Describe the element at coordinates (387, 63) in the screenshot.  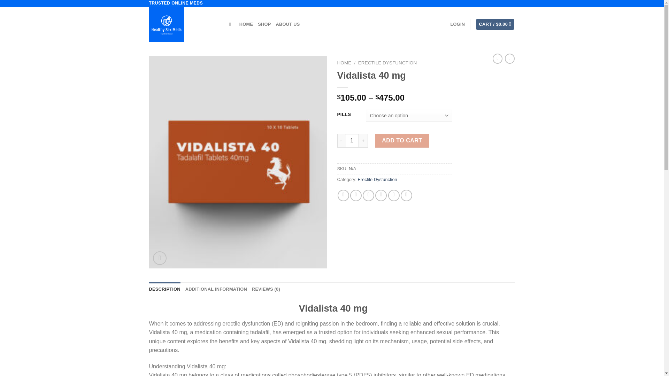
I see `ERECTILE DYSFUNCTION` at that location.